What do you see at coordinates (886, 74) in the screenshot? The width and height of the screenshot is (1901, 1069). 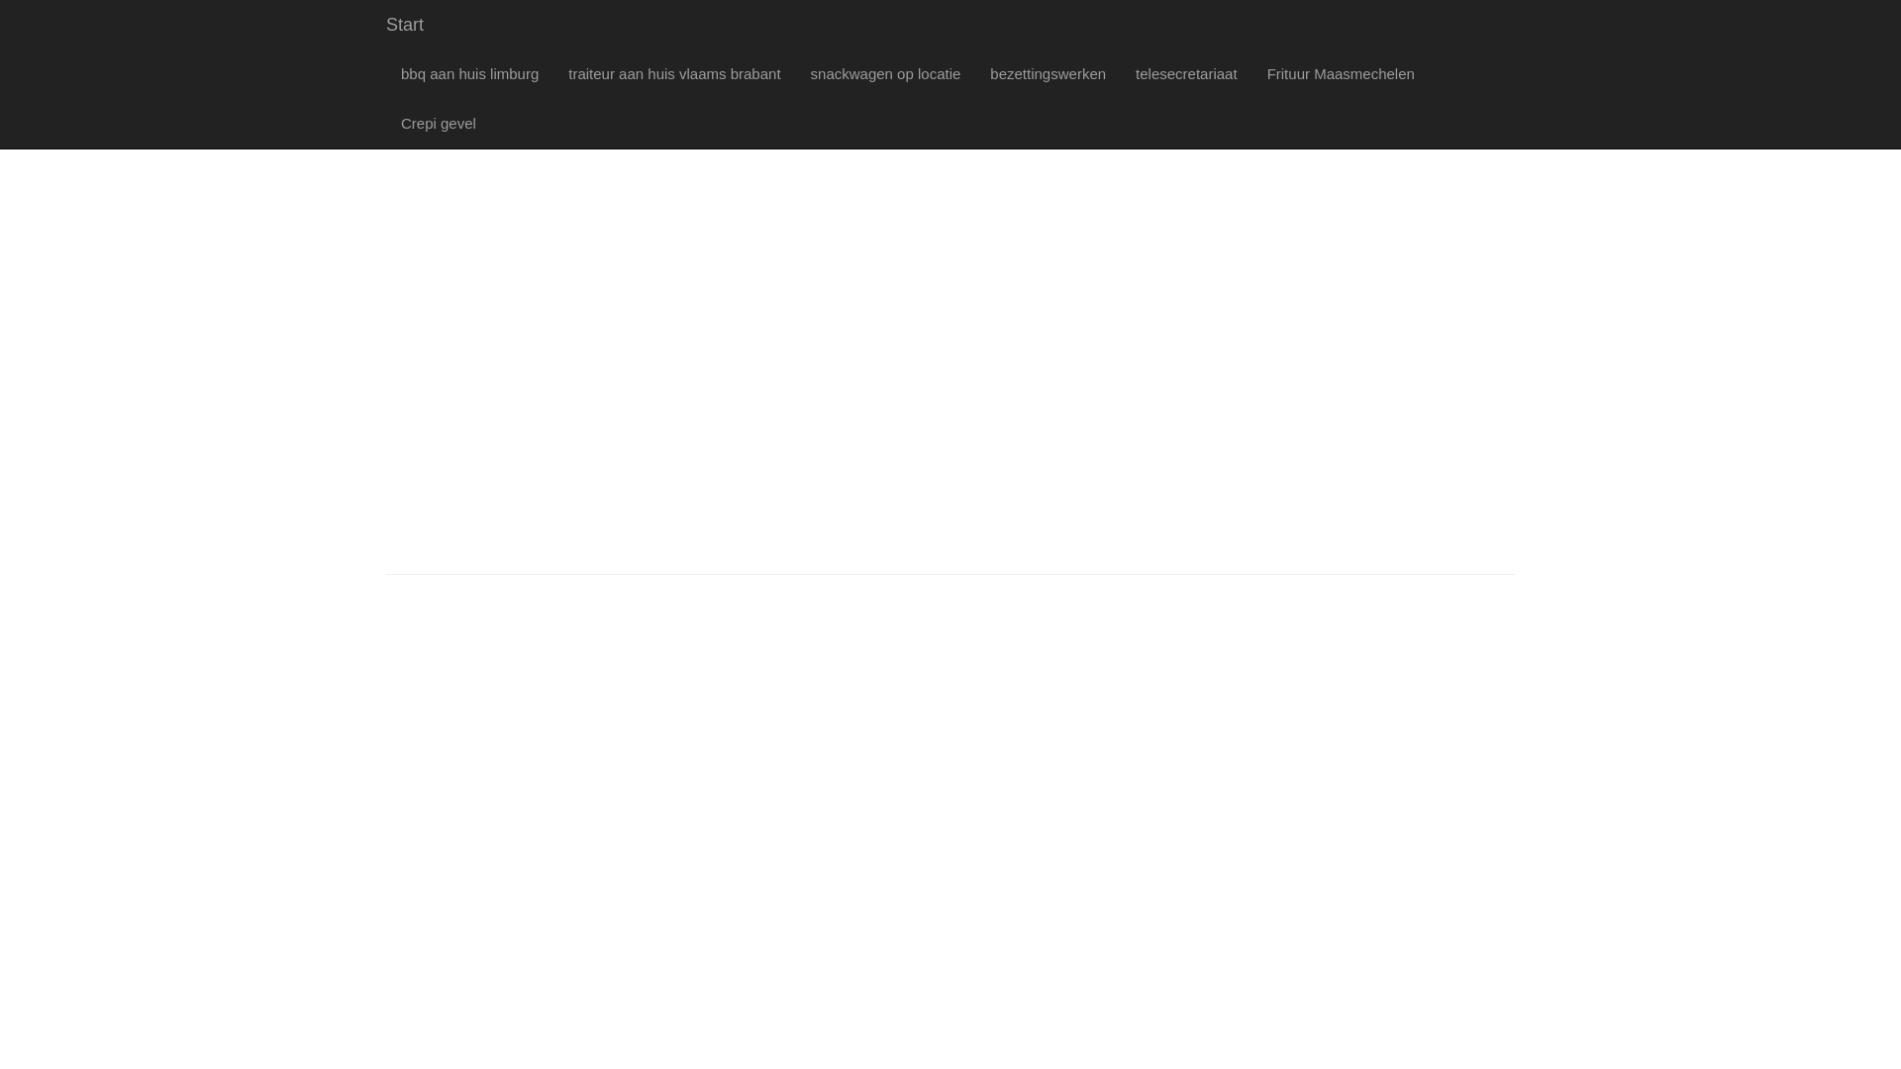 I see `snackwagen op locatie` at bounding box center [886, 74].